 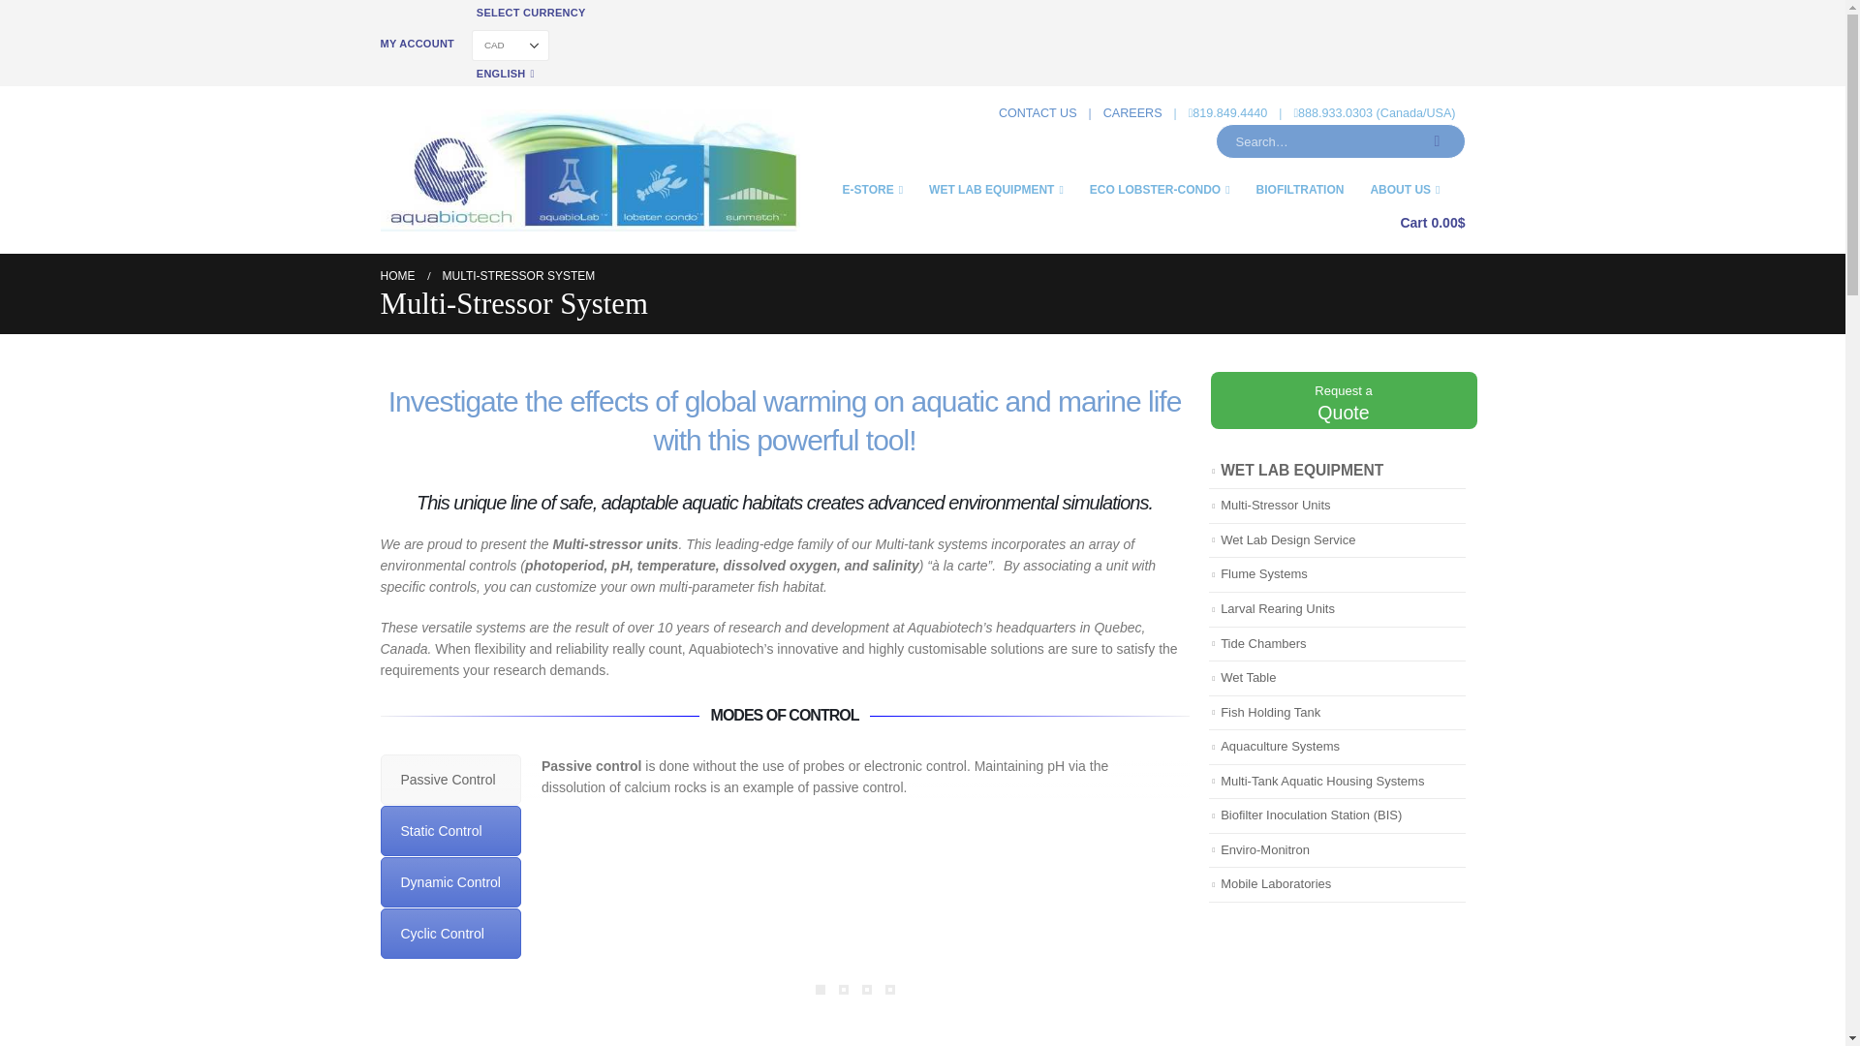 I want to click on English, so click(x=506, y=73).